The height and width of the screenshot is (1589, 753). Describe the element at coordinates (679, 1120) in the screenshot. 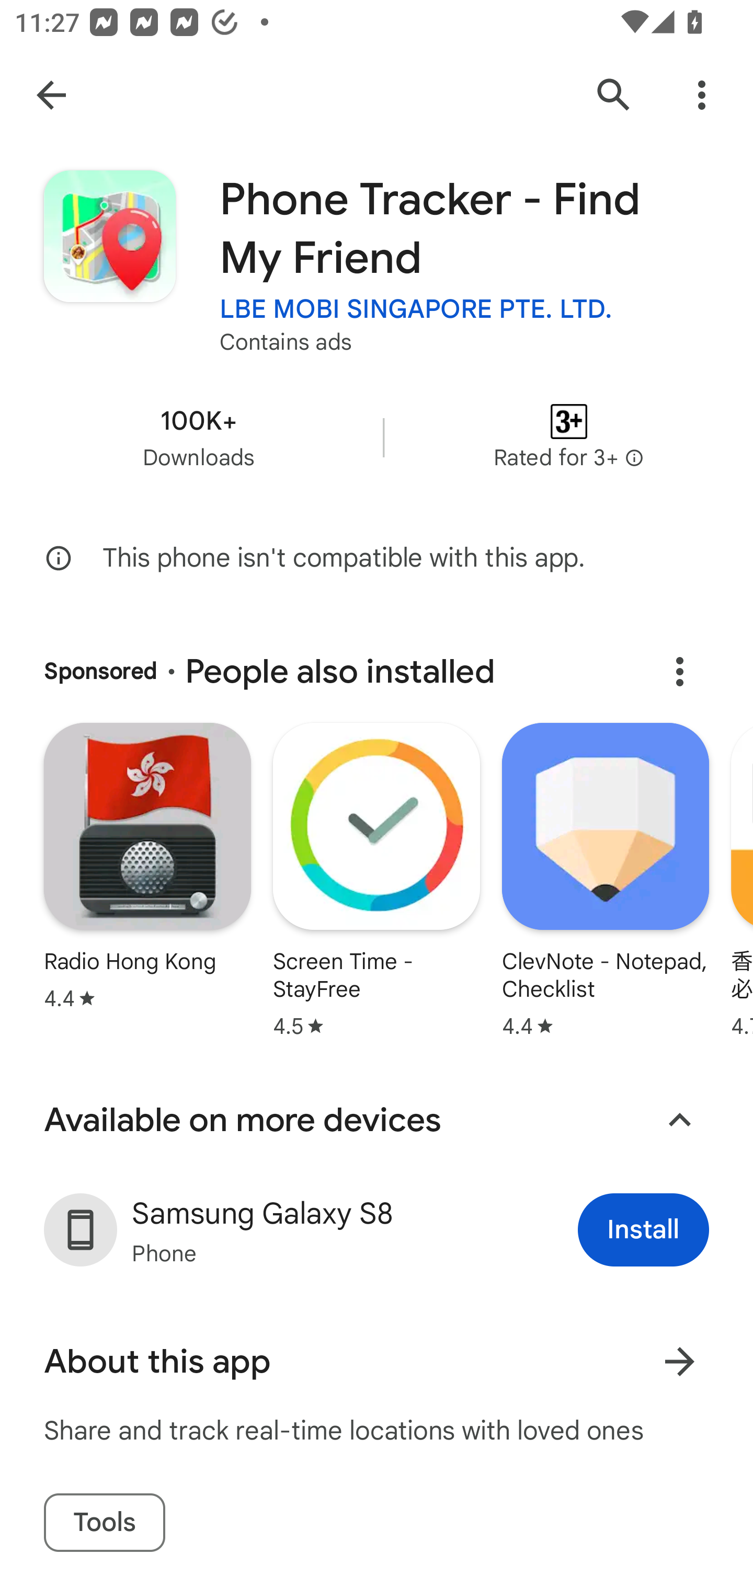

I see `Collapse` at that location.